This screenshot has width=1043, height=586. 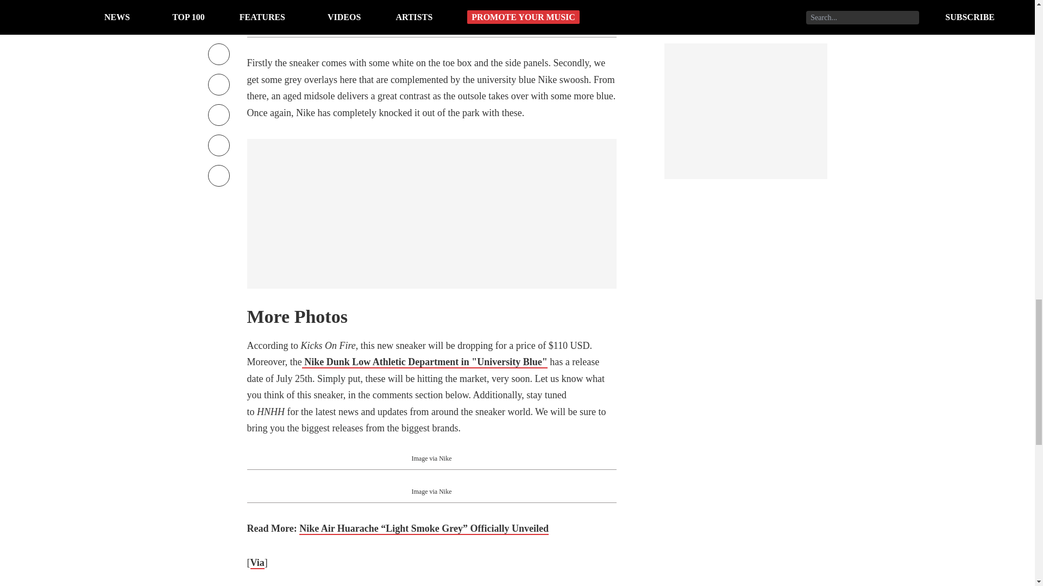 What do you see at coordinates (256, 563) in the screenshot?
I see `Via` at bounding box center [256, 563].